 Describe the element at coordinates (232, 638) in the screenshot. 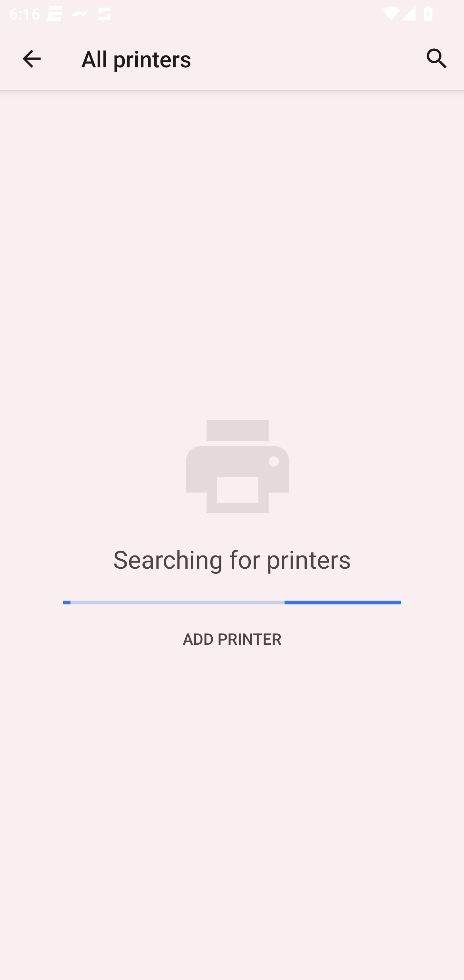

I see `ADD PRINTER` at that location.